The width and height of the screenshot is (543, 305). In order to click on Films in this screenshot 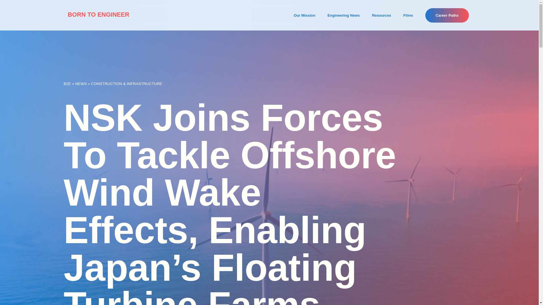, I will do `click(408, 15)`.